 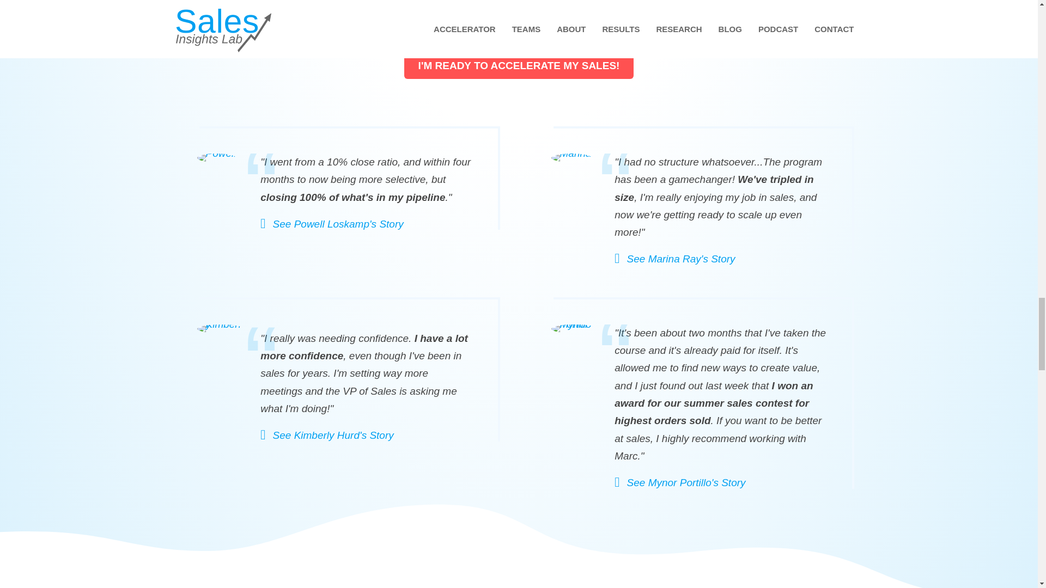 I want to click on See Marina Ray'S Story, so click(x=674, y=259).